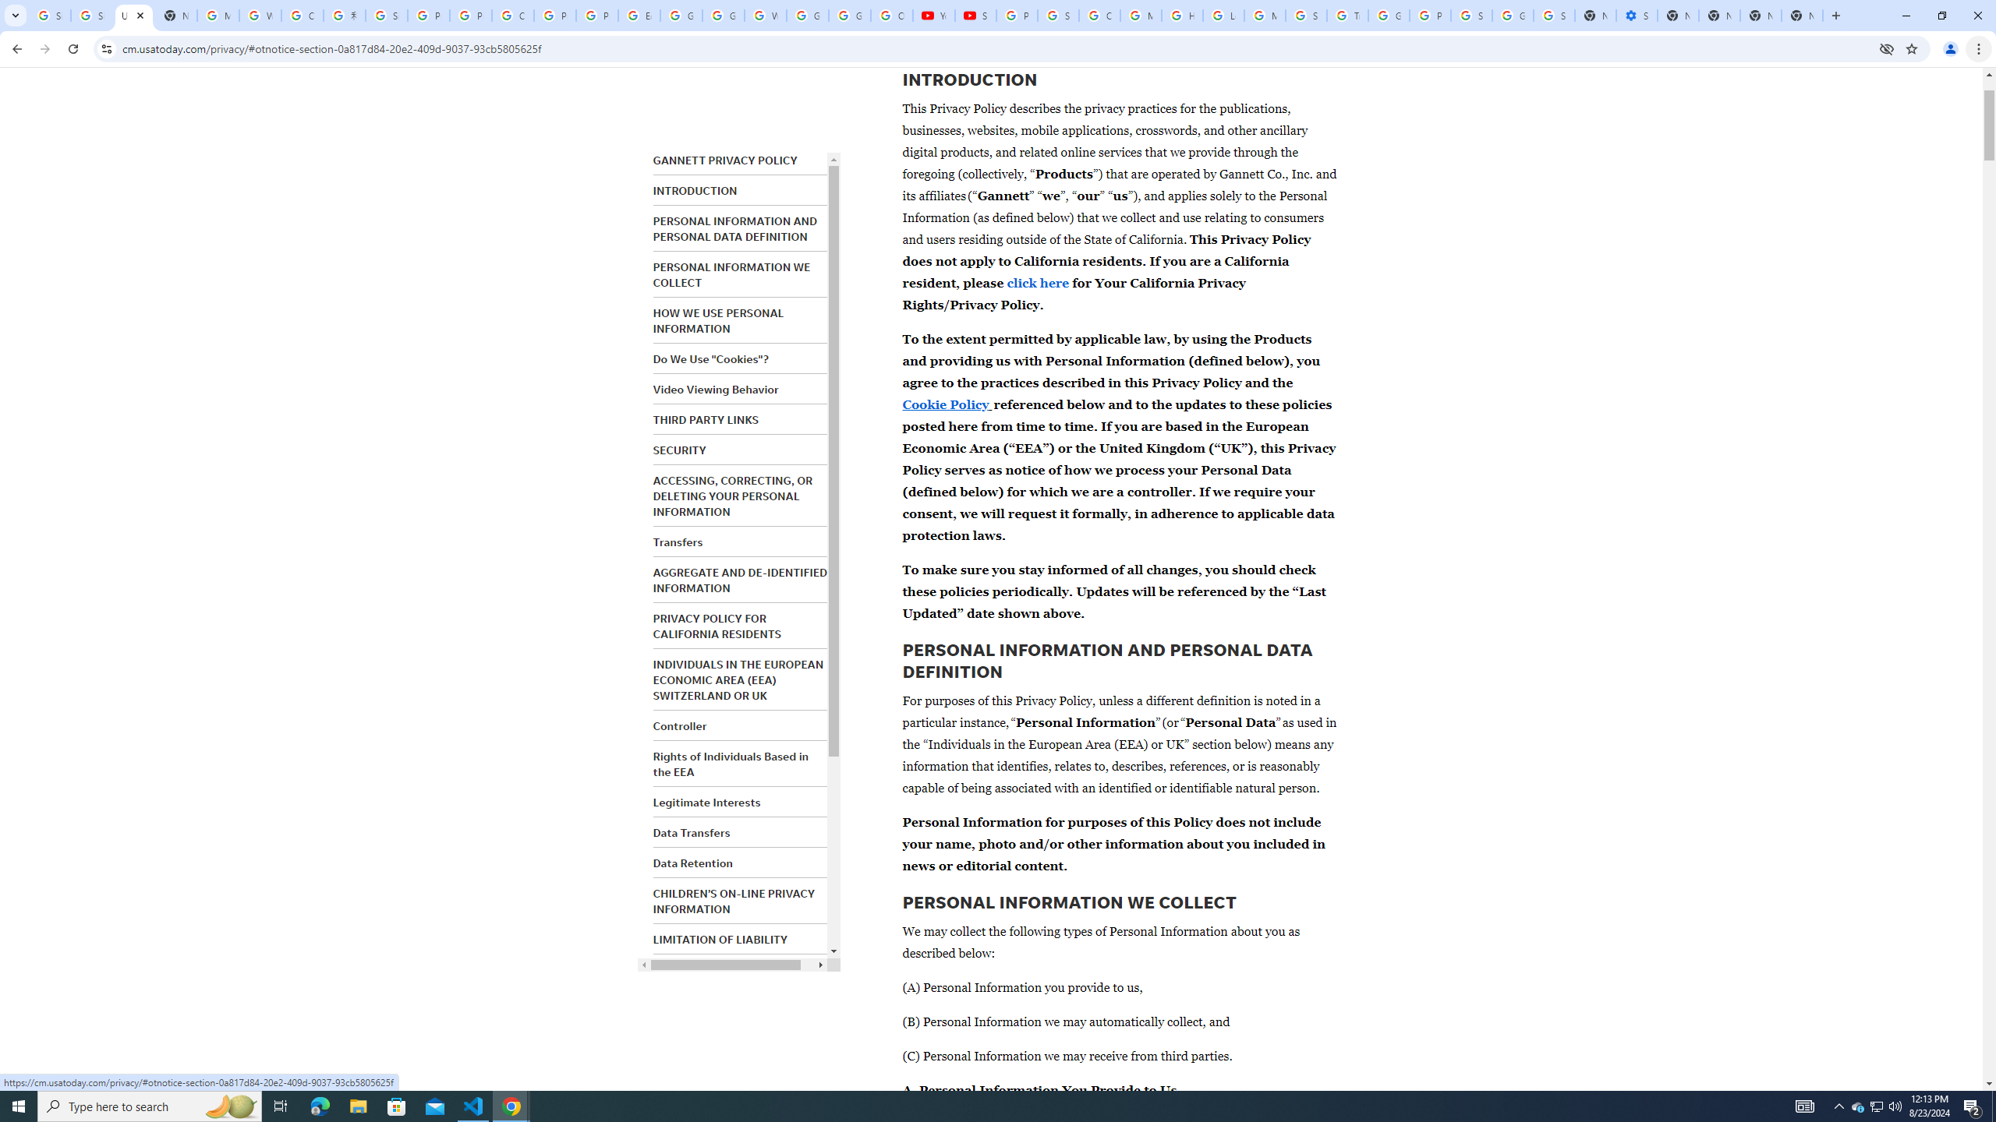  Describe the element at coordinates (133, 16) in the screenshot. I see `USA TODAY` at that location.